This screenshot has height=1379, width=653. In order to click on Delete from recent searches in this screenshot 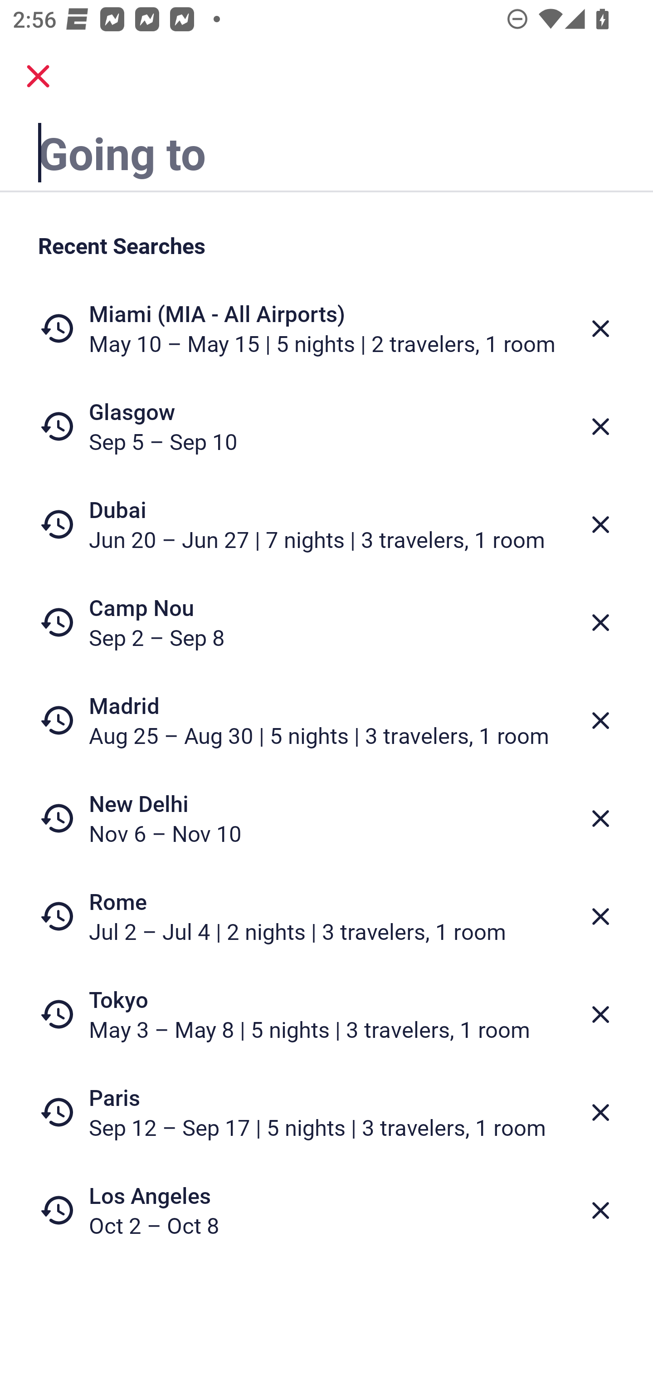, I will do `click(600, 720)`.